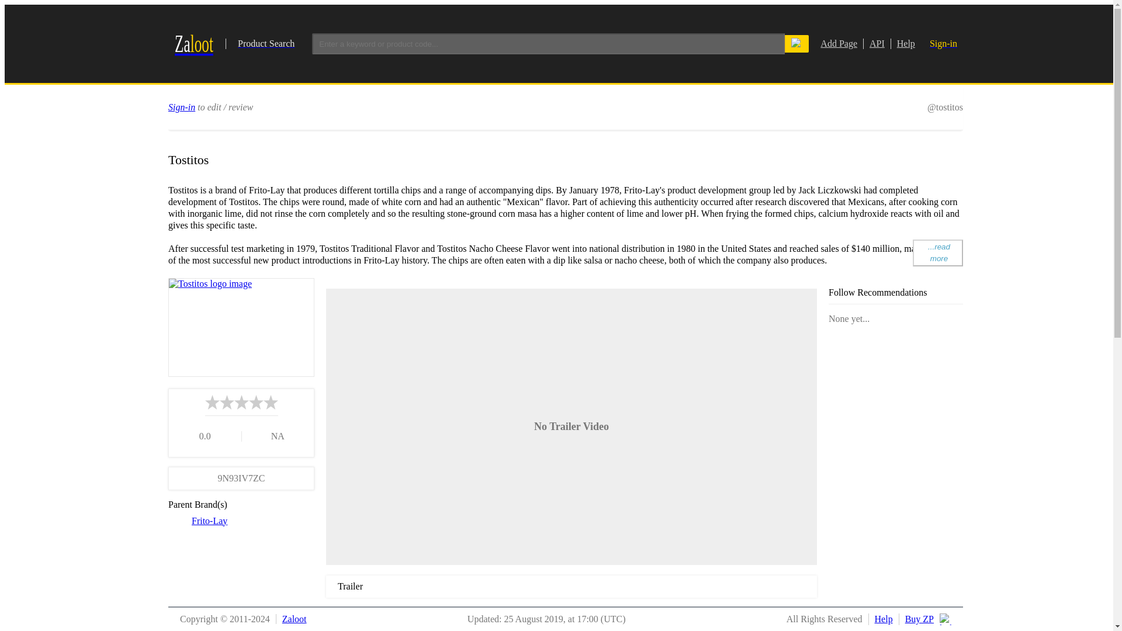  Describe the element at coordinates (903, 43) in the screenshot. I see `Add Page` at that location.